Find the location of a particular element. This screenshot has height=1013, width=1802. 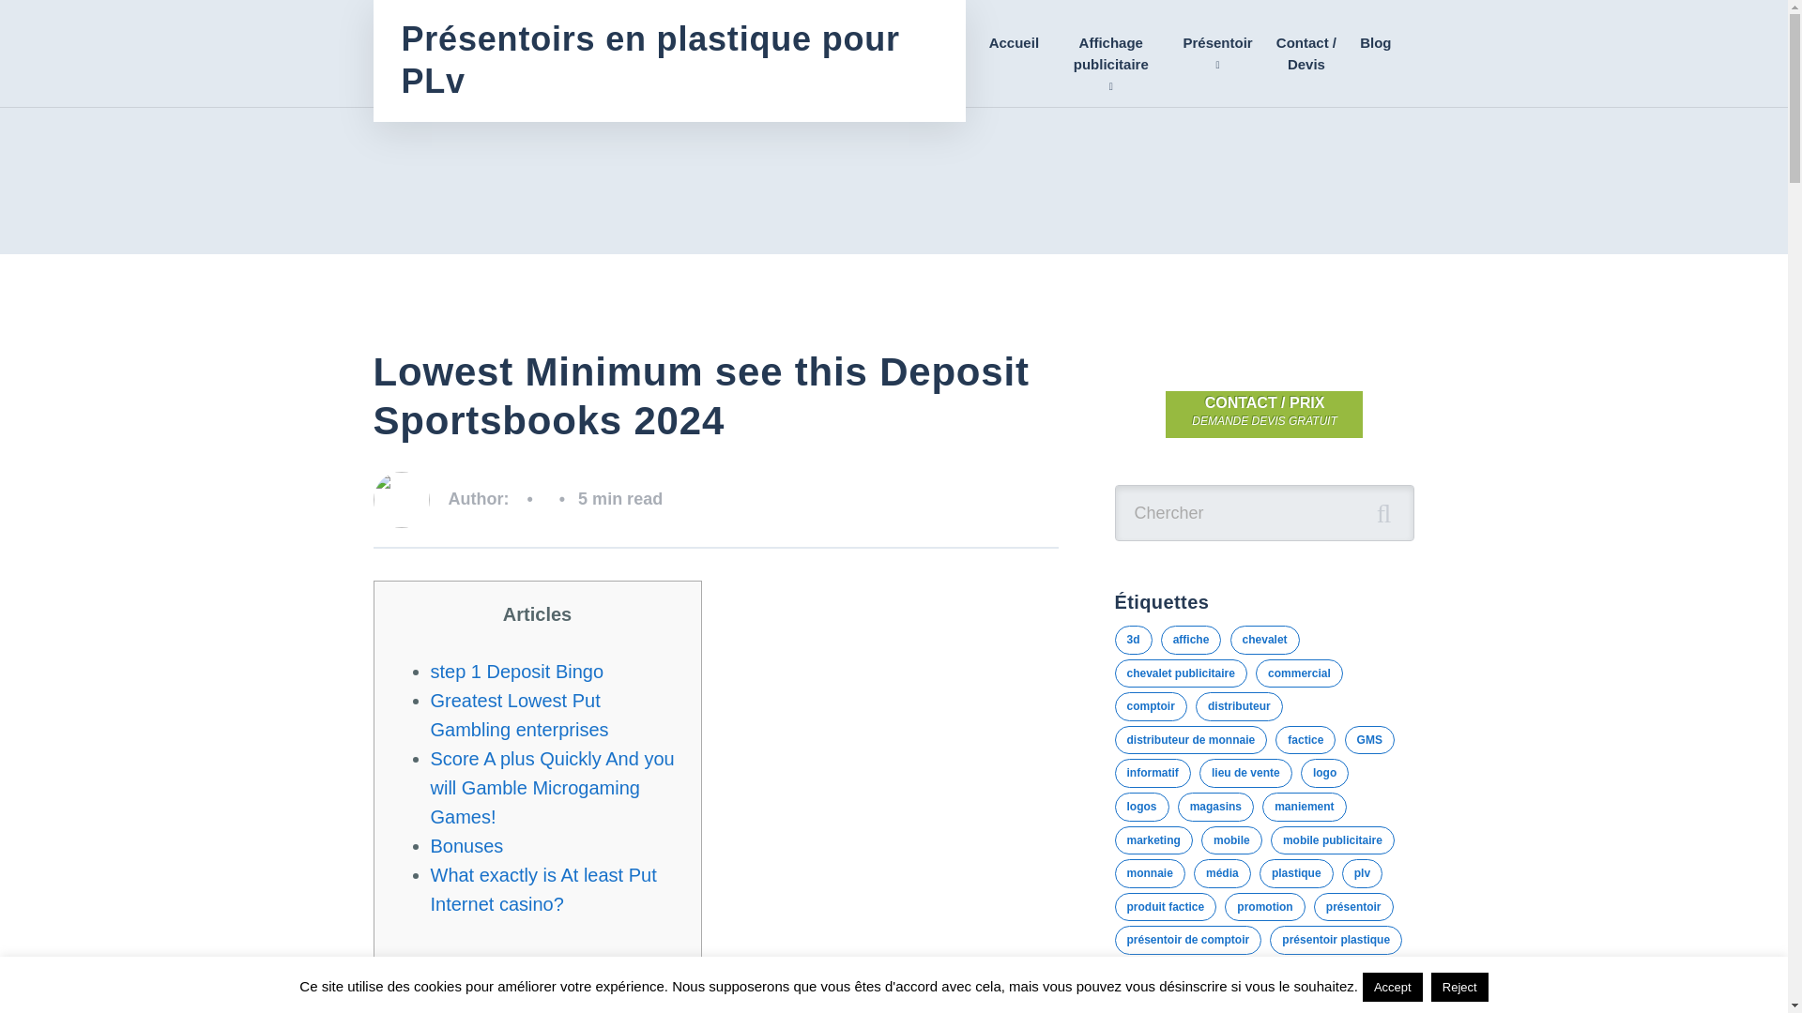

Greatest Lowest Put Gambling enterprises is located at coordinates (519, 715).